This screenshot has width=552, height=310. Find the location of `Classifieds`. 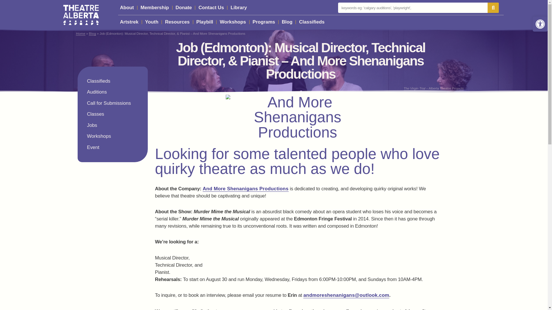

Classifieds is located at coordinates (312, 22).